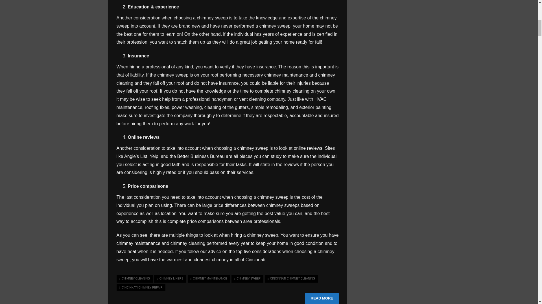  Describe the element at coordinates (322, 298) in the screenshot. I see `READ MORE` at that location.